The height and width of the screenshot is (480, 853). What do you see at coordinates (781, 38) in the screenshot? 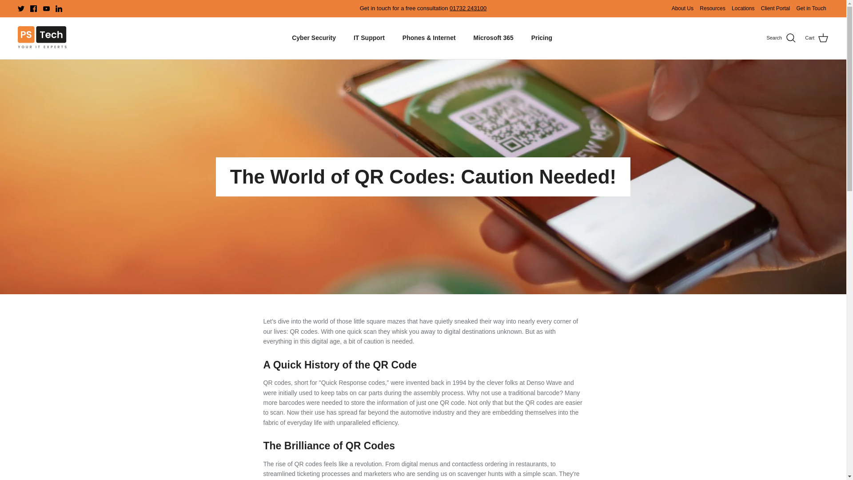
I see `Search` at bounding box center [781, 38].